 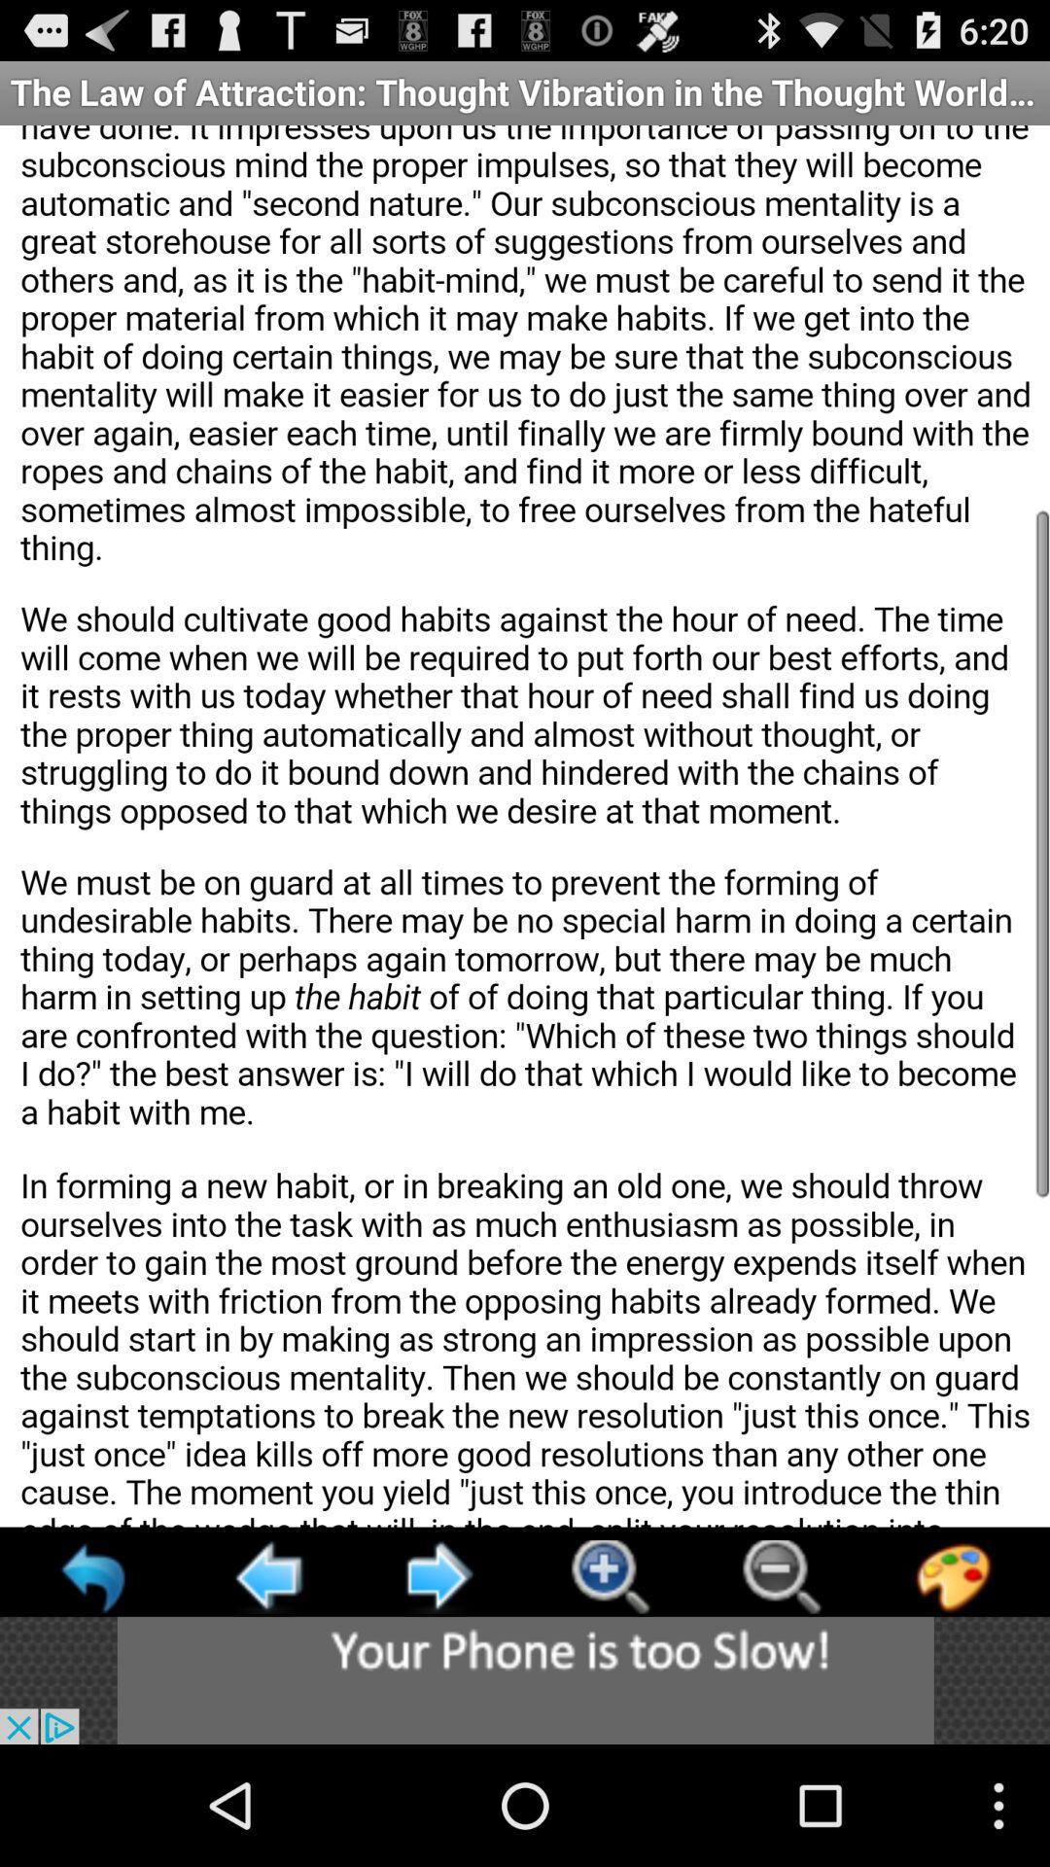 I want to click on click arrow to go back to previous page, so click(x=266, y=1577).